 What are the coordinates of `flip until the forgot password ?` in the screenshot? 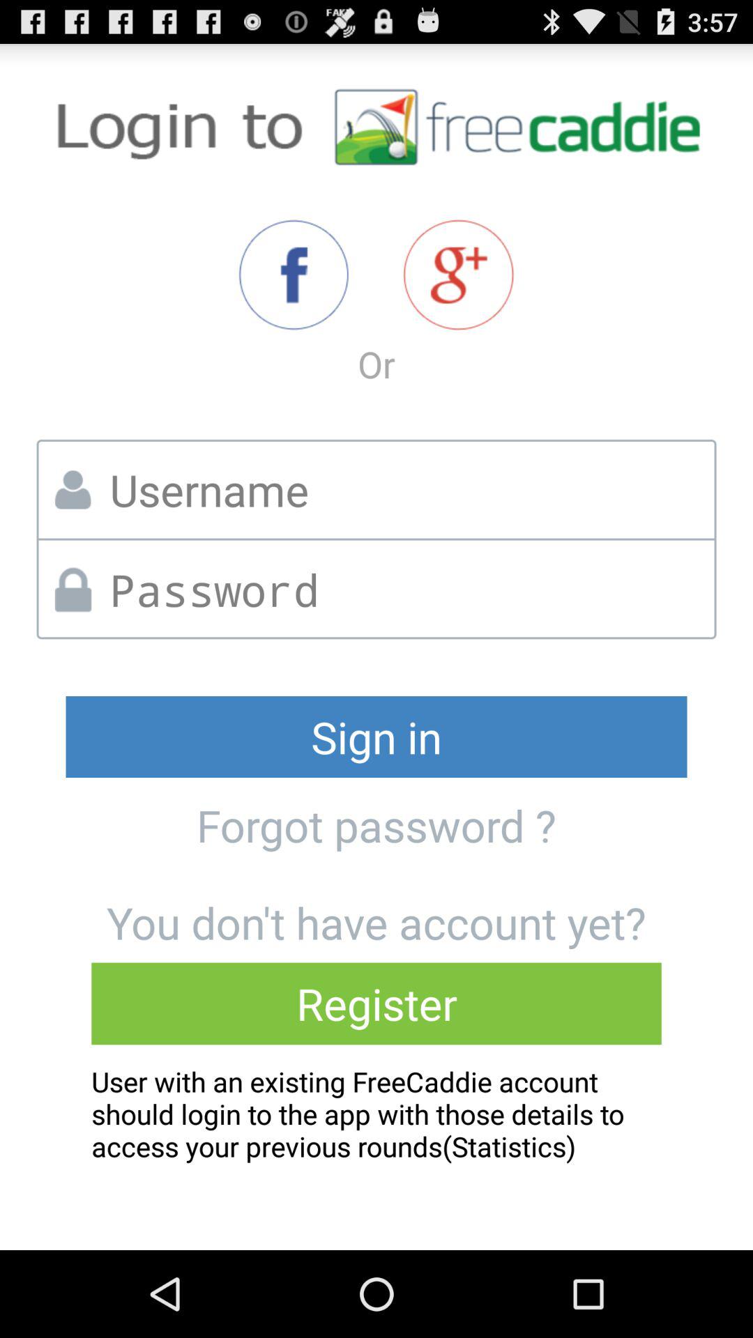 It's located at (376, 825).